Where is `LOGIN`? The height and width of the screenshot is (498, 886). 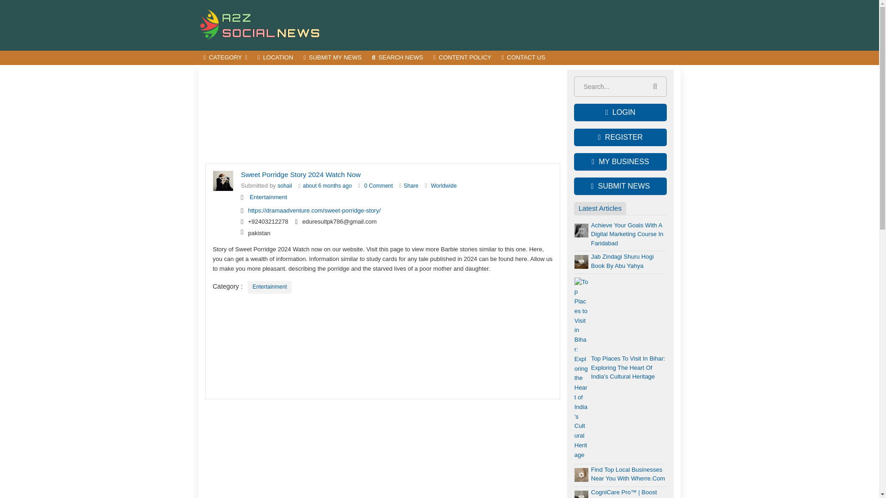 LOGIN is located at coordinates (620, 113).